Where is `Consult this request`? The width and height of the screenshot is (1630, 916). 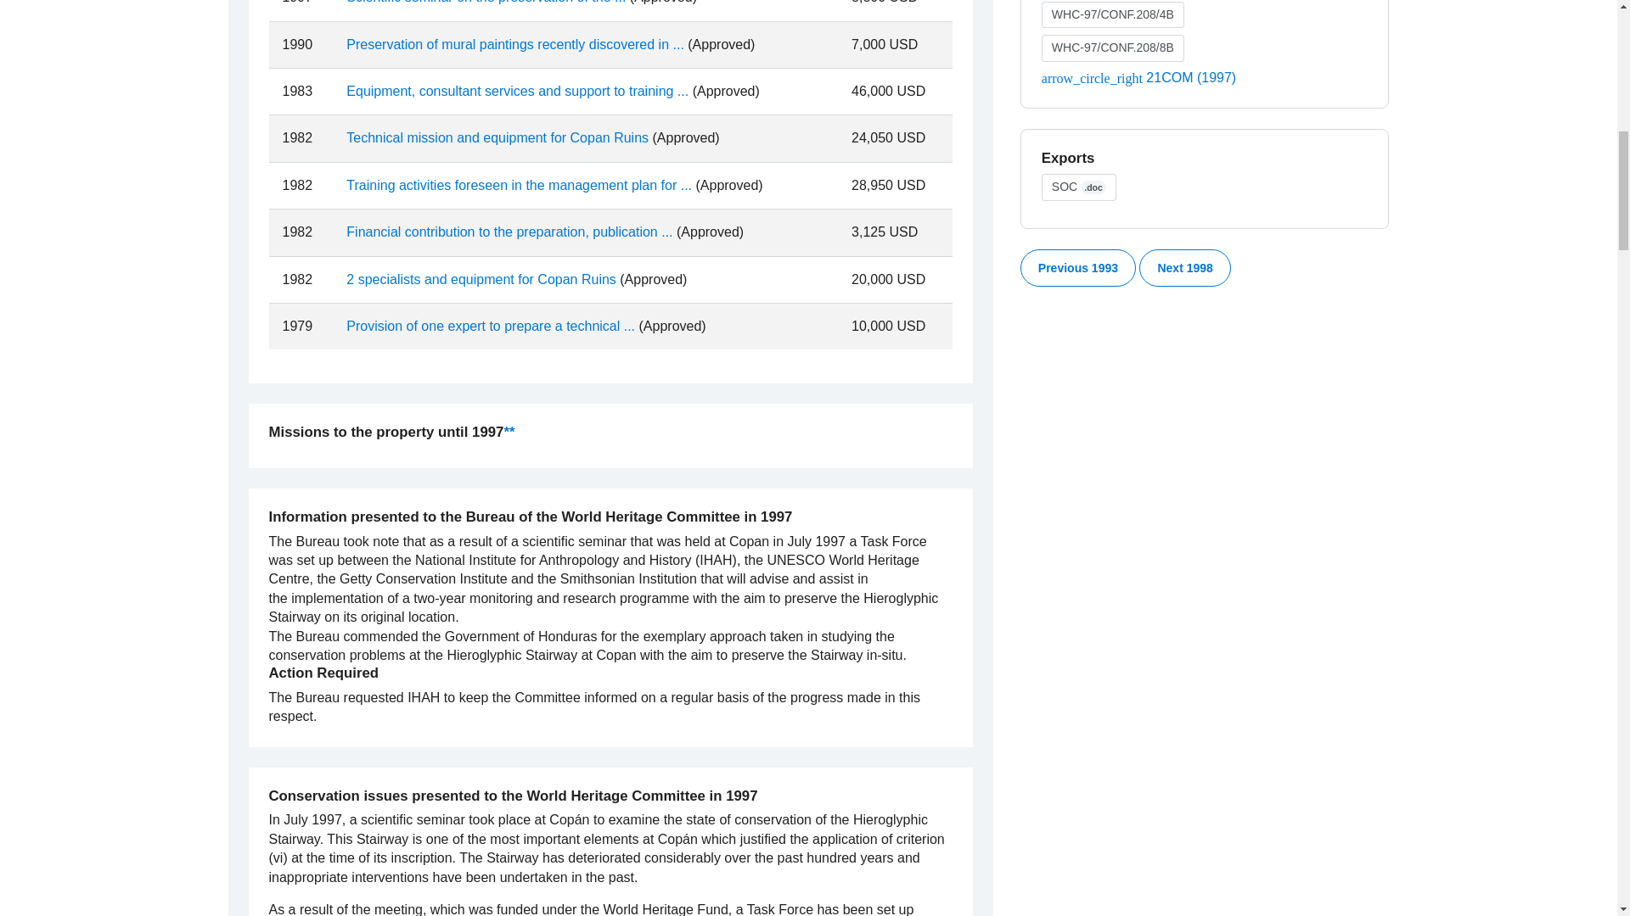
Consult this request is located at coordinates (516, 91).